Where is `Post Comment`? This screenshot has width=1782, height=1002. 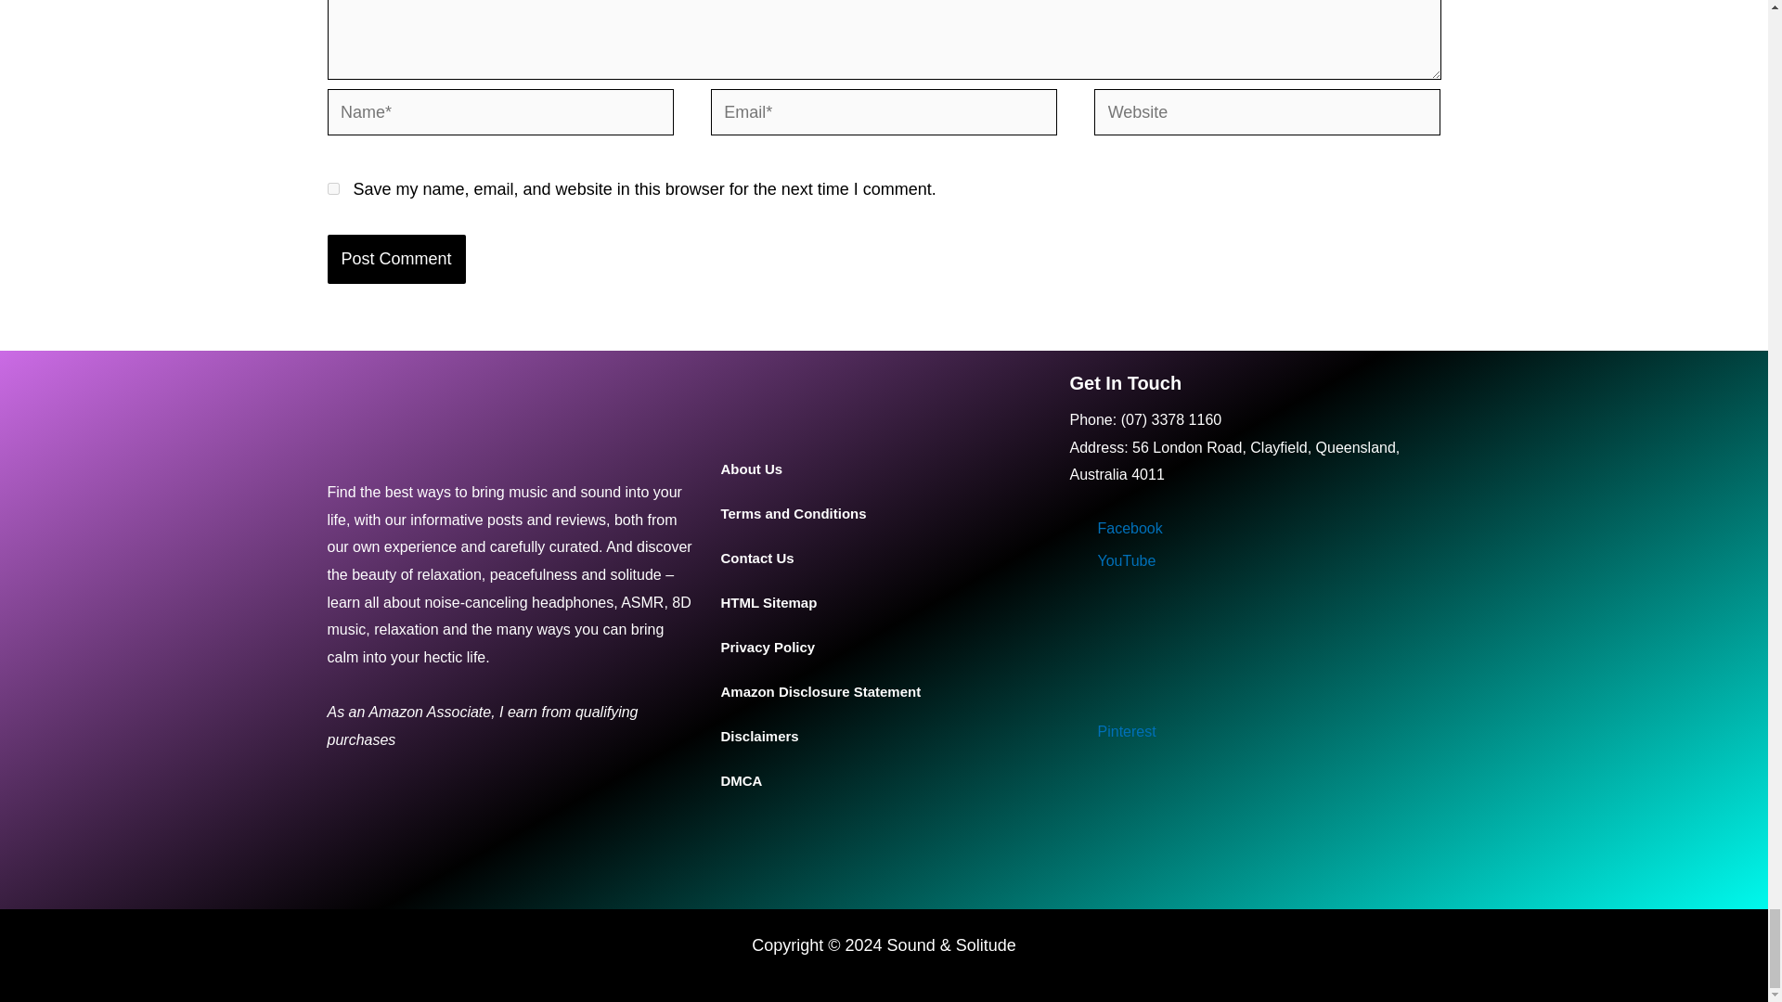 Post Comment is located at coordinates (395, 258).